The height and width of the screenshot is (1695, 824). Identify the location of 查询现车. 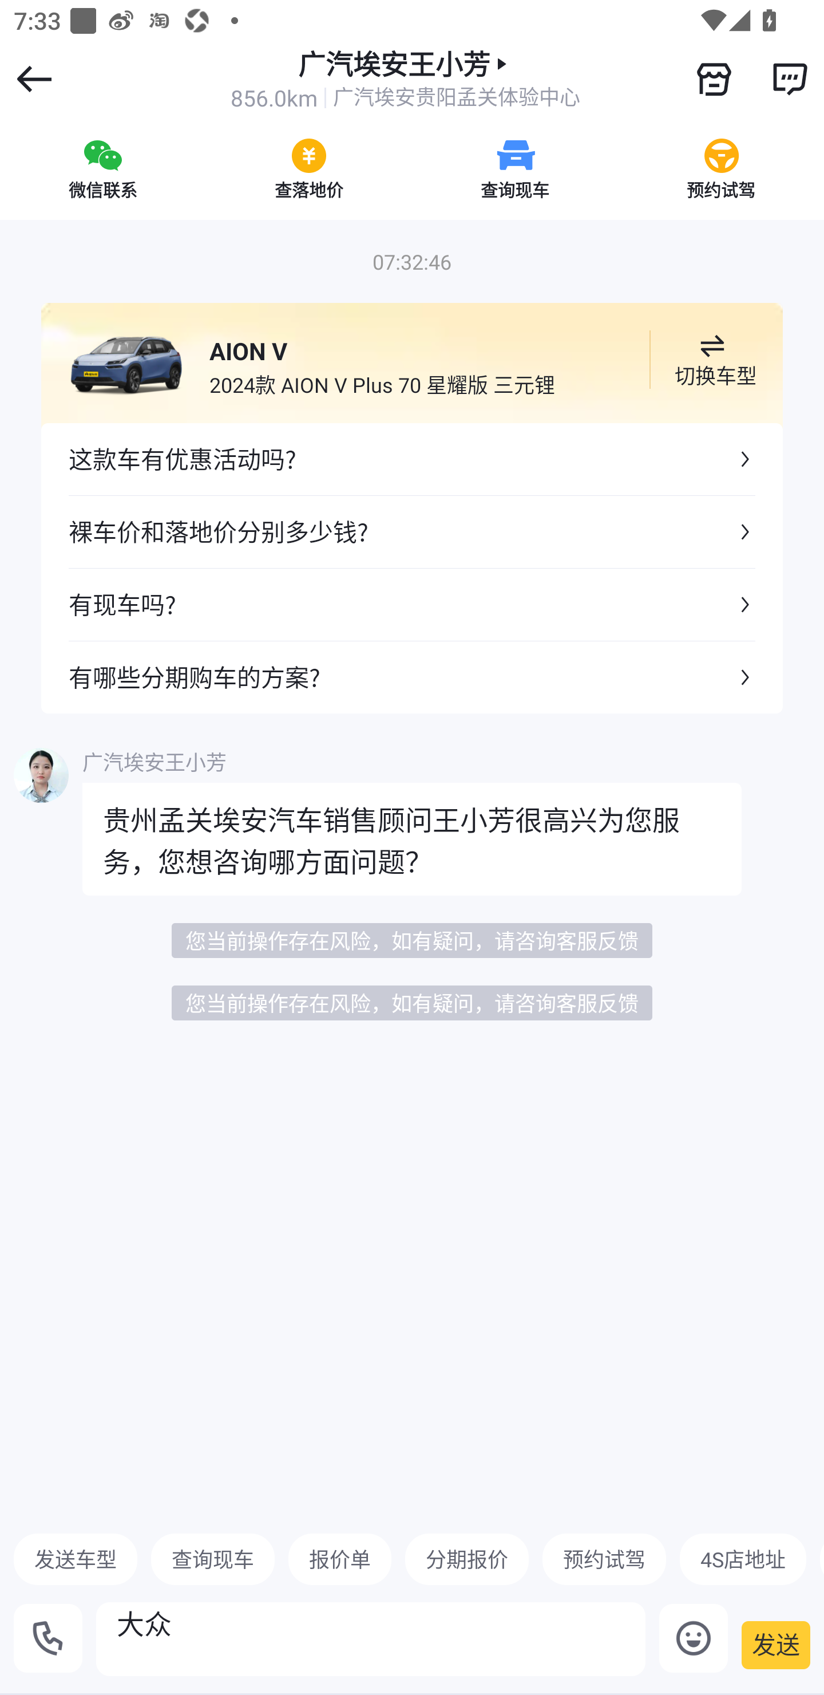
(212, 1559).